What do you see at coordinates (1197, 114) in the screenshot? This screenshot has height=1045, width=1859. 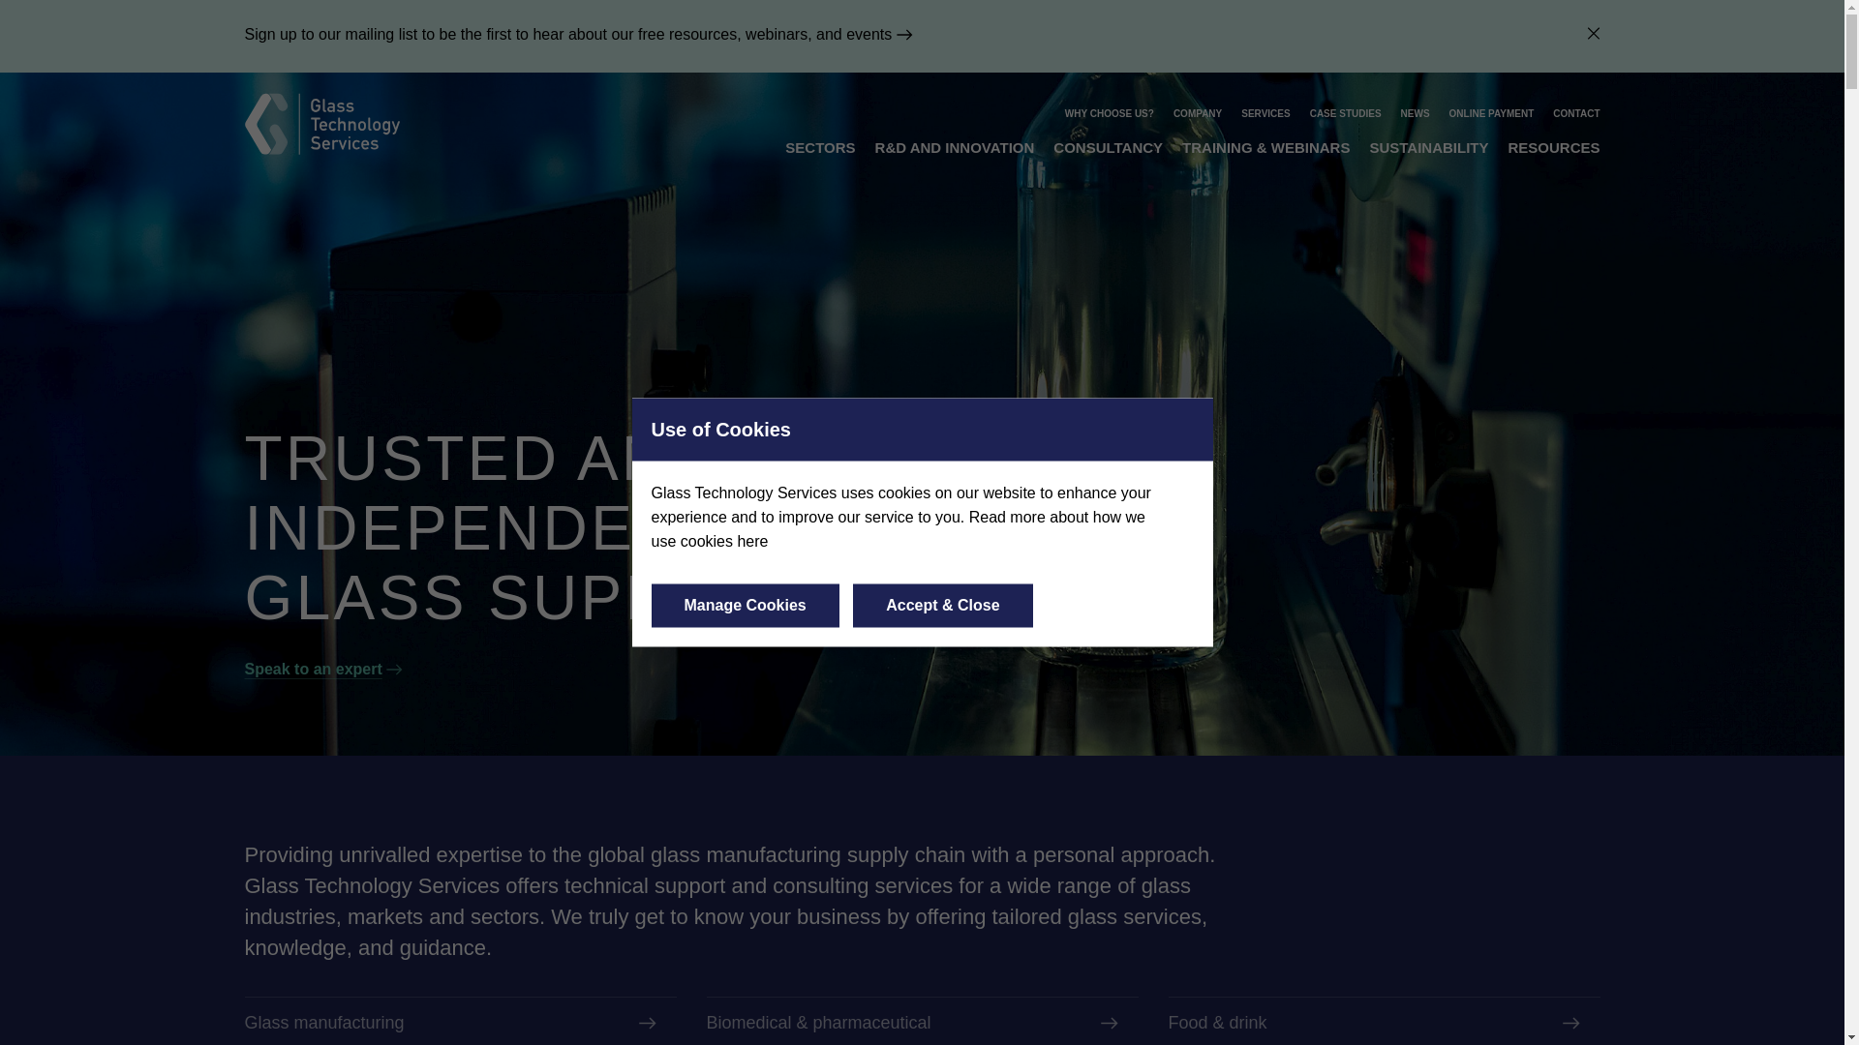 I see `COMPANY` at bounding box center [1197, 114].